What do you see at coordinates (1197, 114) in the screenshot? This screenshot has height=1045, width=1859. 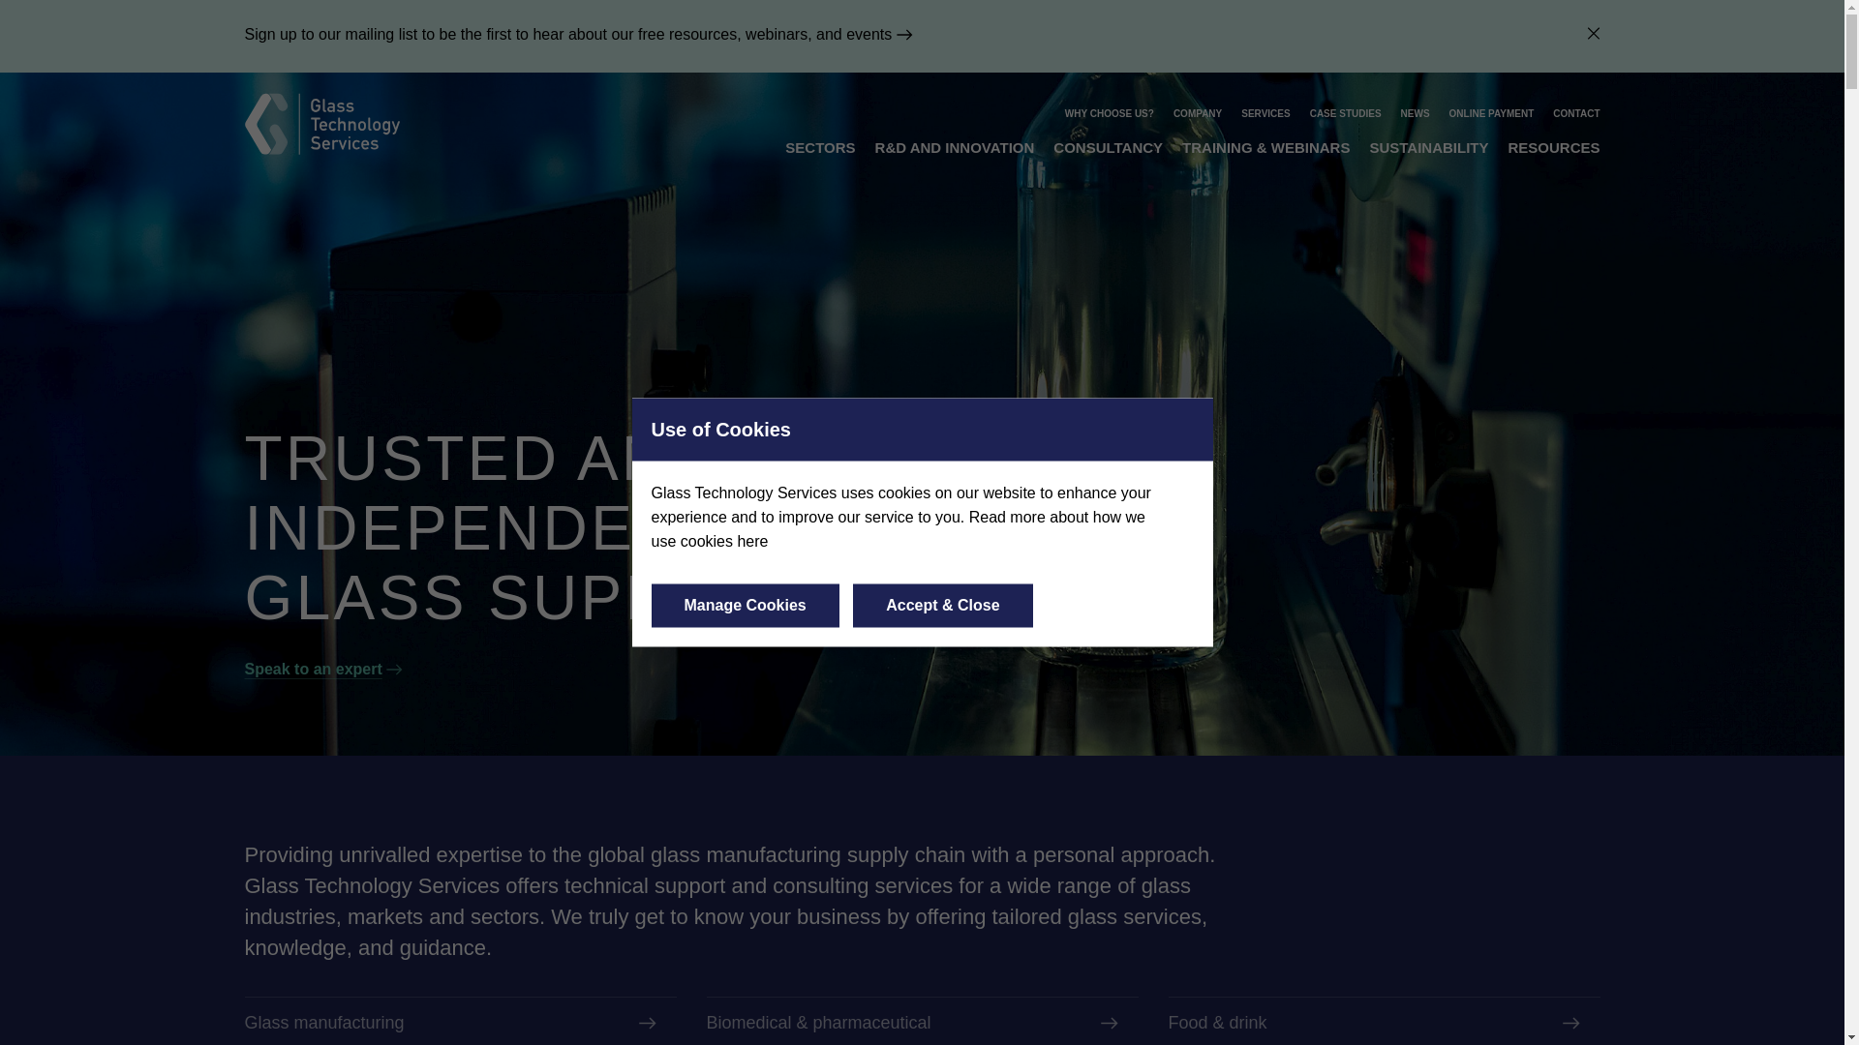 I see `COMPANY` at bounding box center [1197, 114].